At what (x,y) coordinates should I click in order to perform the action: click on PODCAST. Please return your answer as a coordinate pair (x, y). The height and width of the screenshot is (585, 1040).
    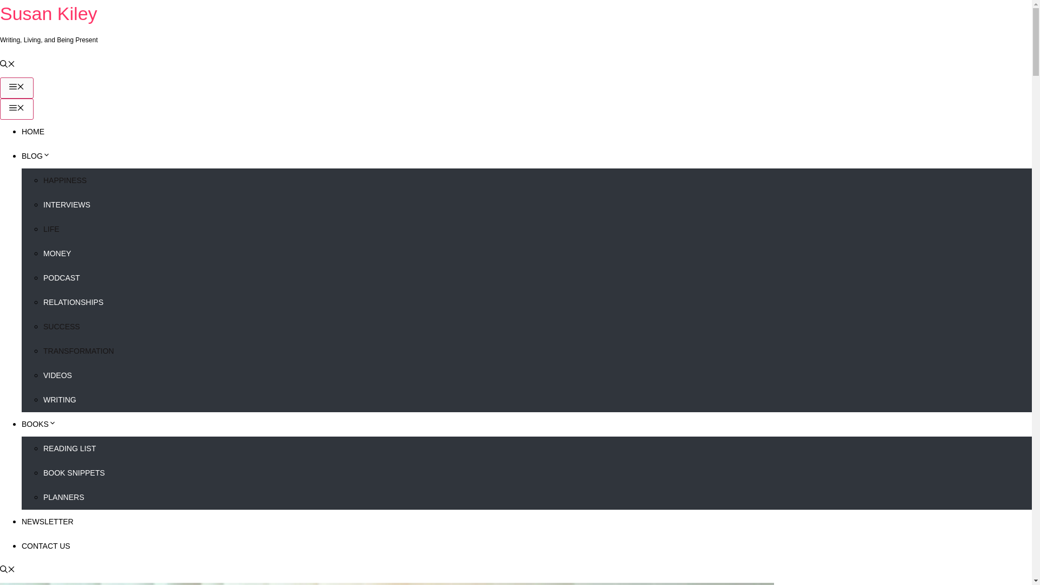
    Looking at the image, I should click on (62, 277).